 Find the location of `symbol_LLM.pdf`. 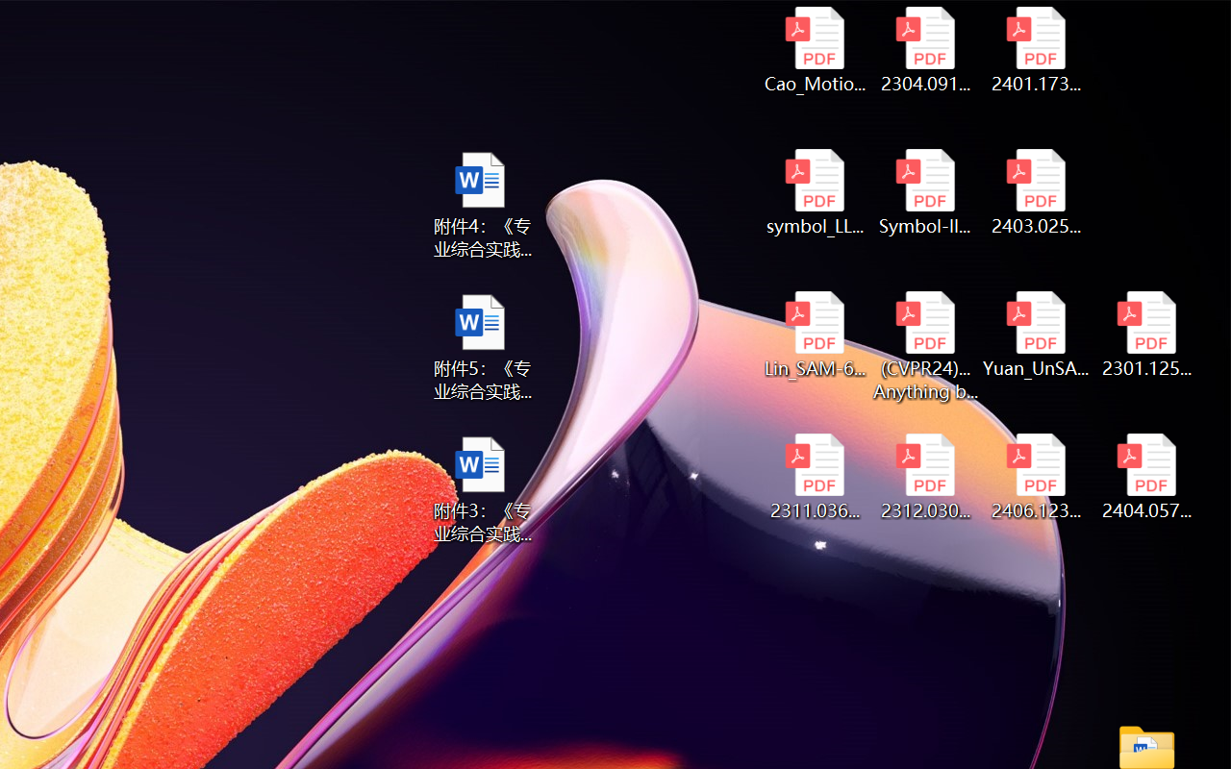

symbol_LLM.pdf is located at coordinates (814, 192).